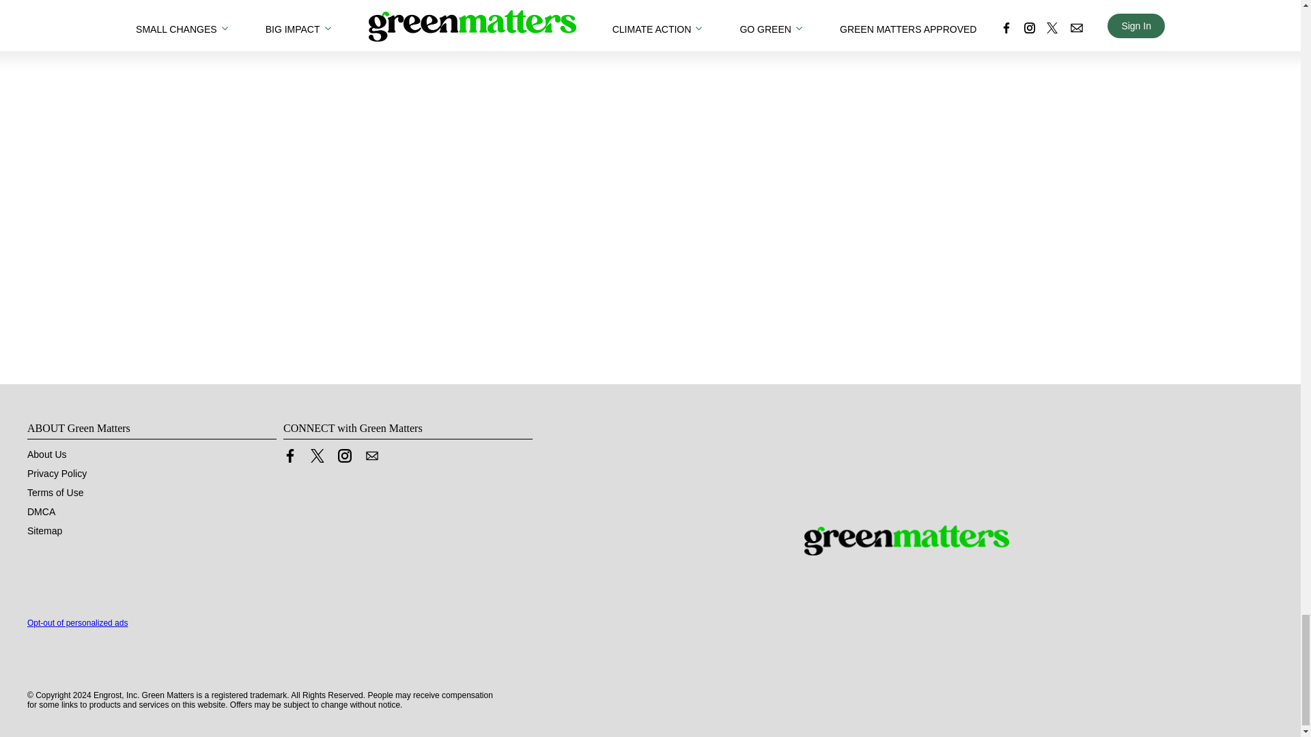 Image resolution: width=1311 pixels, height=737 pixels. What do you see at coordinates (55, 493) in the screenshot?
I see `Terms of Use` at bounding box center [55, 493].